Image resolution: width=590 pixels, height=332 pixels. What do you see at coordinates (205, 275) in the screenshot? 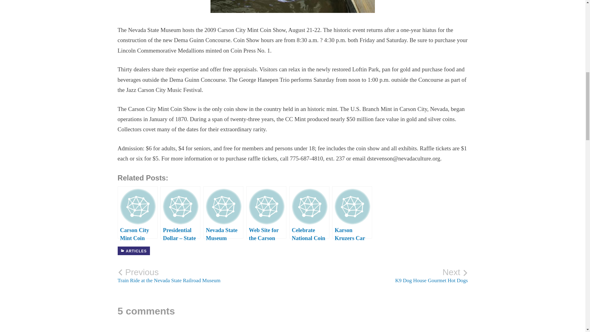
I see `ARTICLES` at bounding box center [205, 275].